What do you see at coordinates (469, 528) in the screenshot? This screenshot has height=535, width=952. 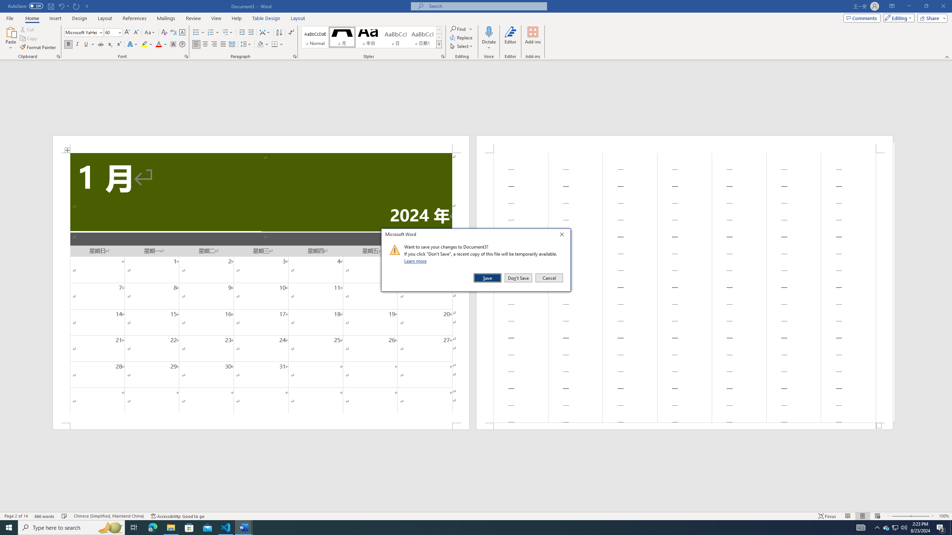 I see `Running applications` at bounding box center [469, 528].